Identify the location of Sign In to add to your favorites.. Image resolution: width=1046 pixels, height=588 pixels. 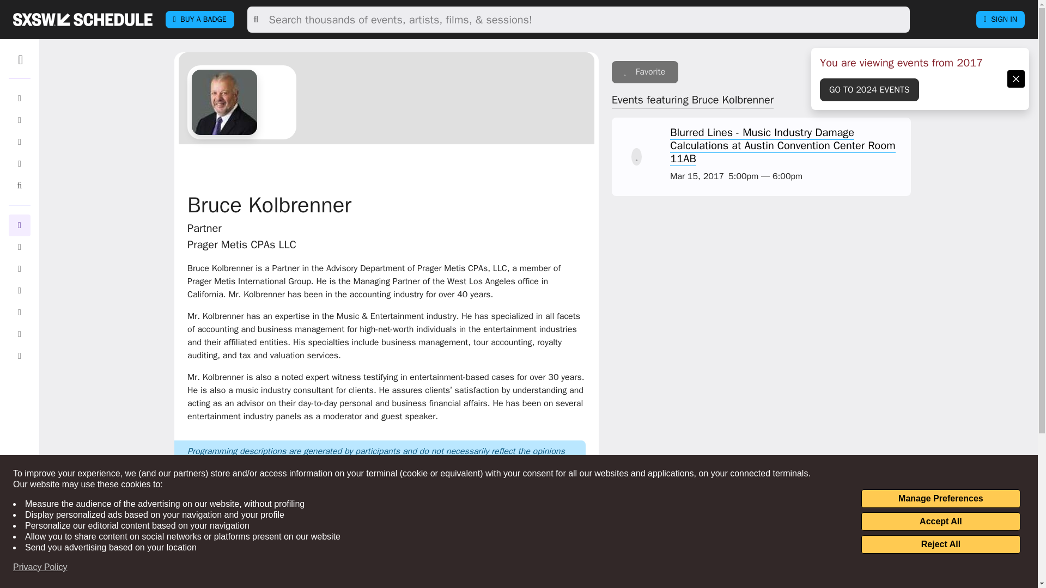
(645, 72).